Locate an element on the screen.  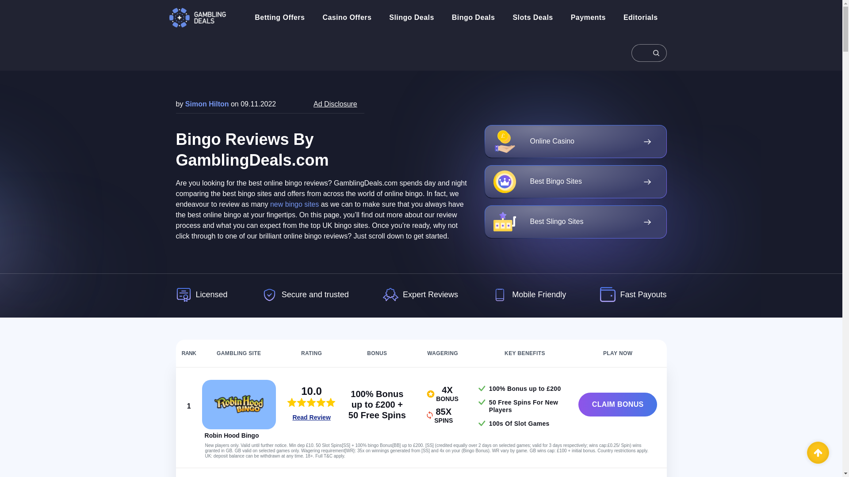
Casino Offers is located at coordinates (347, 18).